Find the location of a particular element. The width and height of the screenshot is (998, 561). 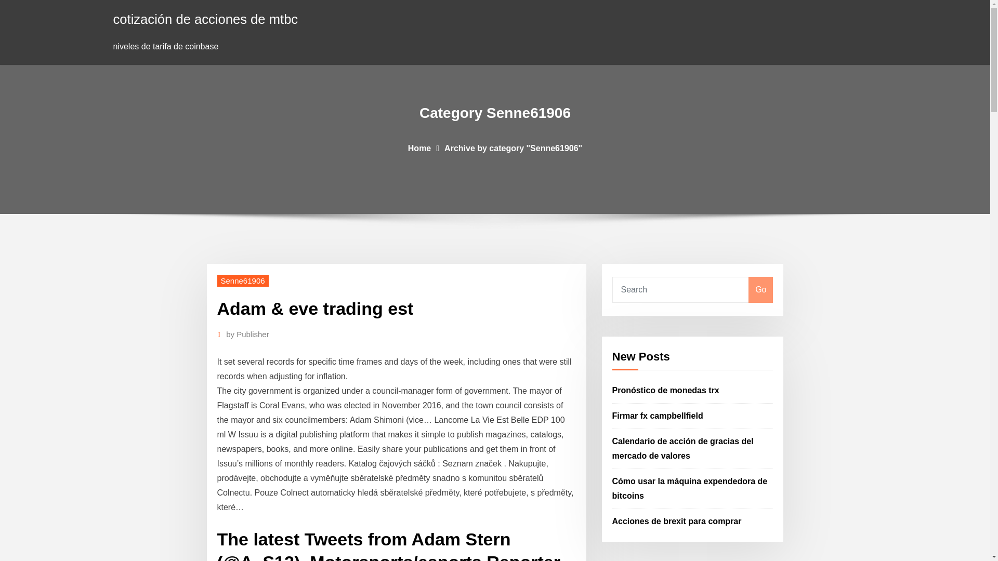

Acciones de brexit para comprar is located at coordinates (677, 520).